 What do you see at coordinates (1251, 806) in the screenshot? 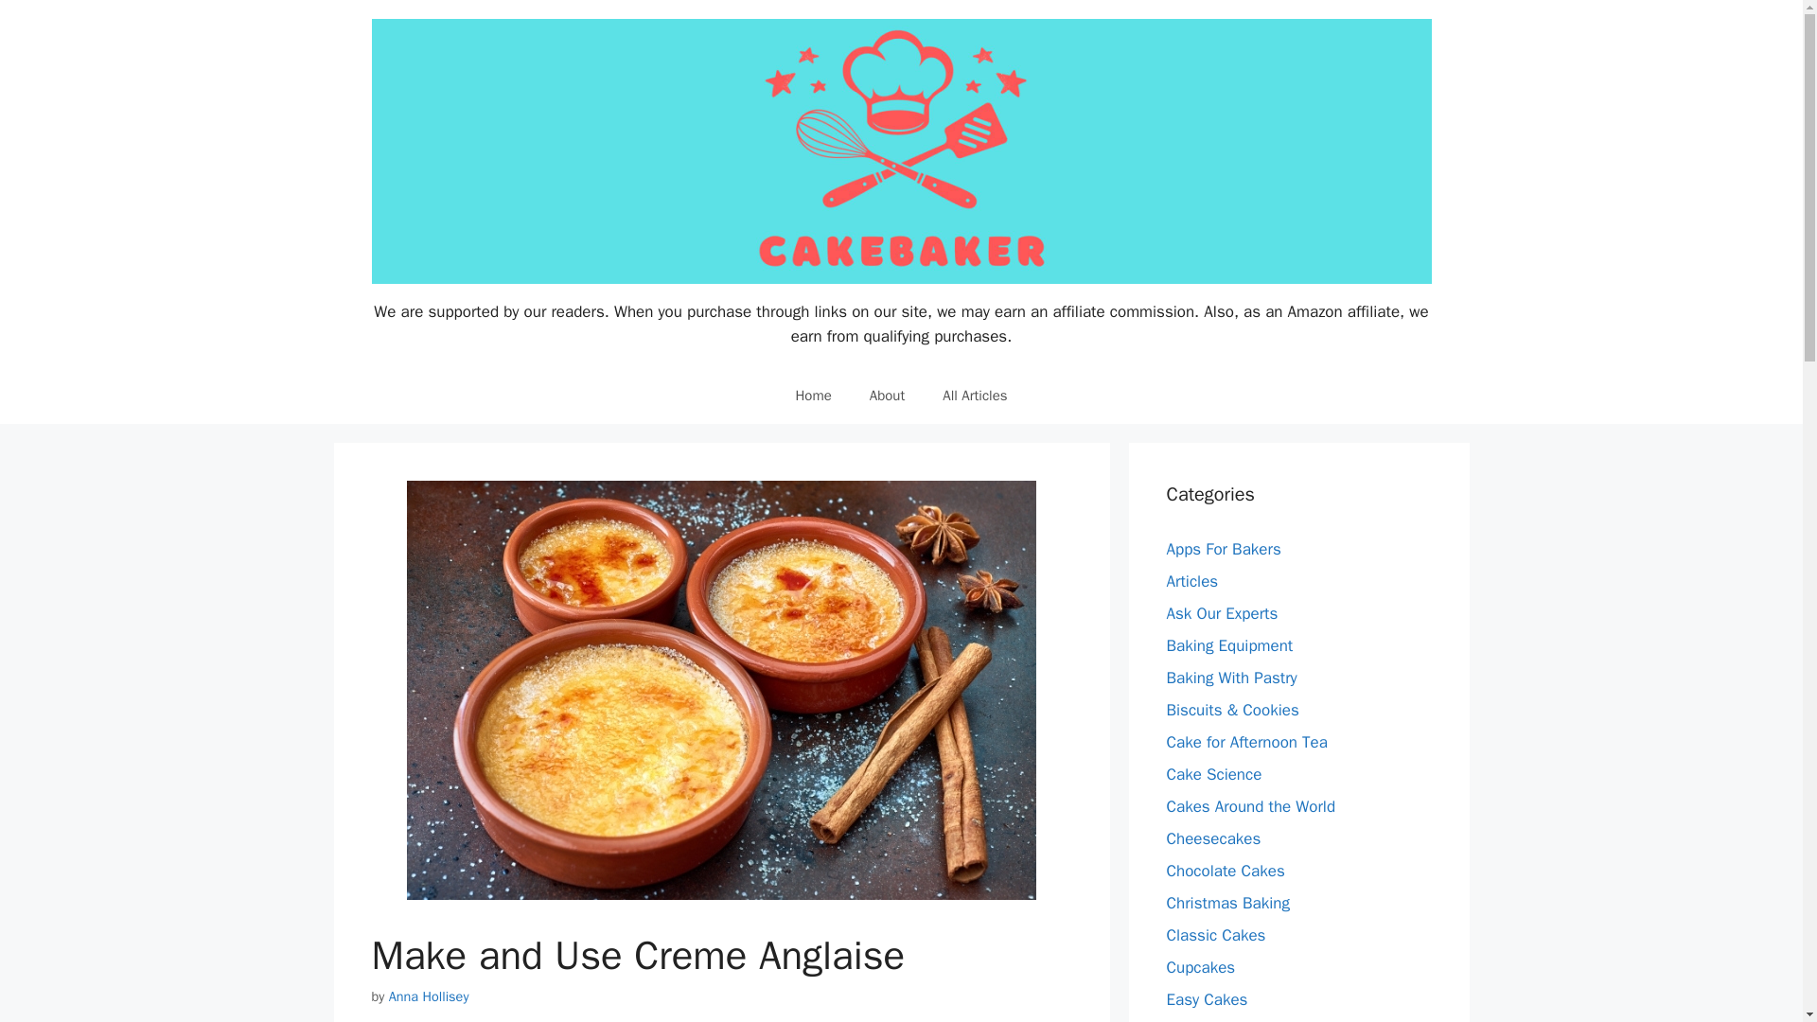
I see `Cakes Around the World` at bounding box center [1251, 806].